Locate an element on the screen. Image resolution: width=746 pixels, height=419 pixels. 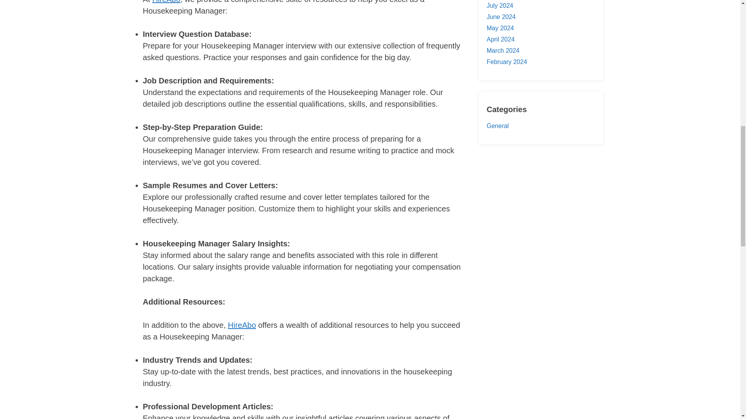
HireAbo is located at coordinates (242, 325).